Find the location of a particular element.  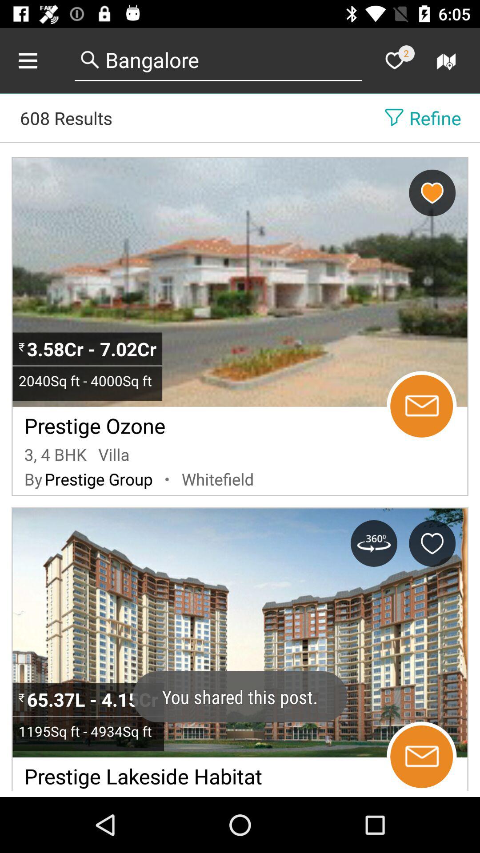

launch the icon to the left of the villa item is located at coordinates (55, 454).